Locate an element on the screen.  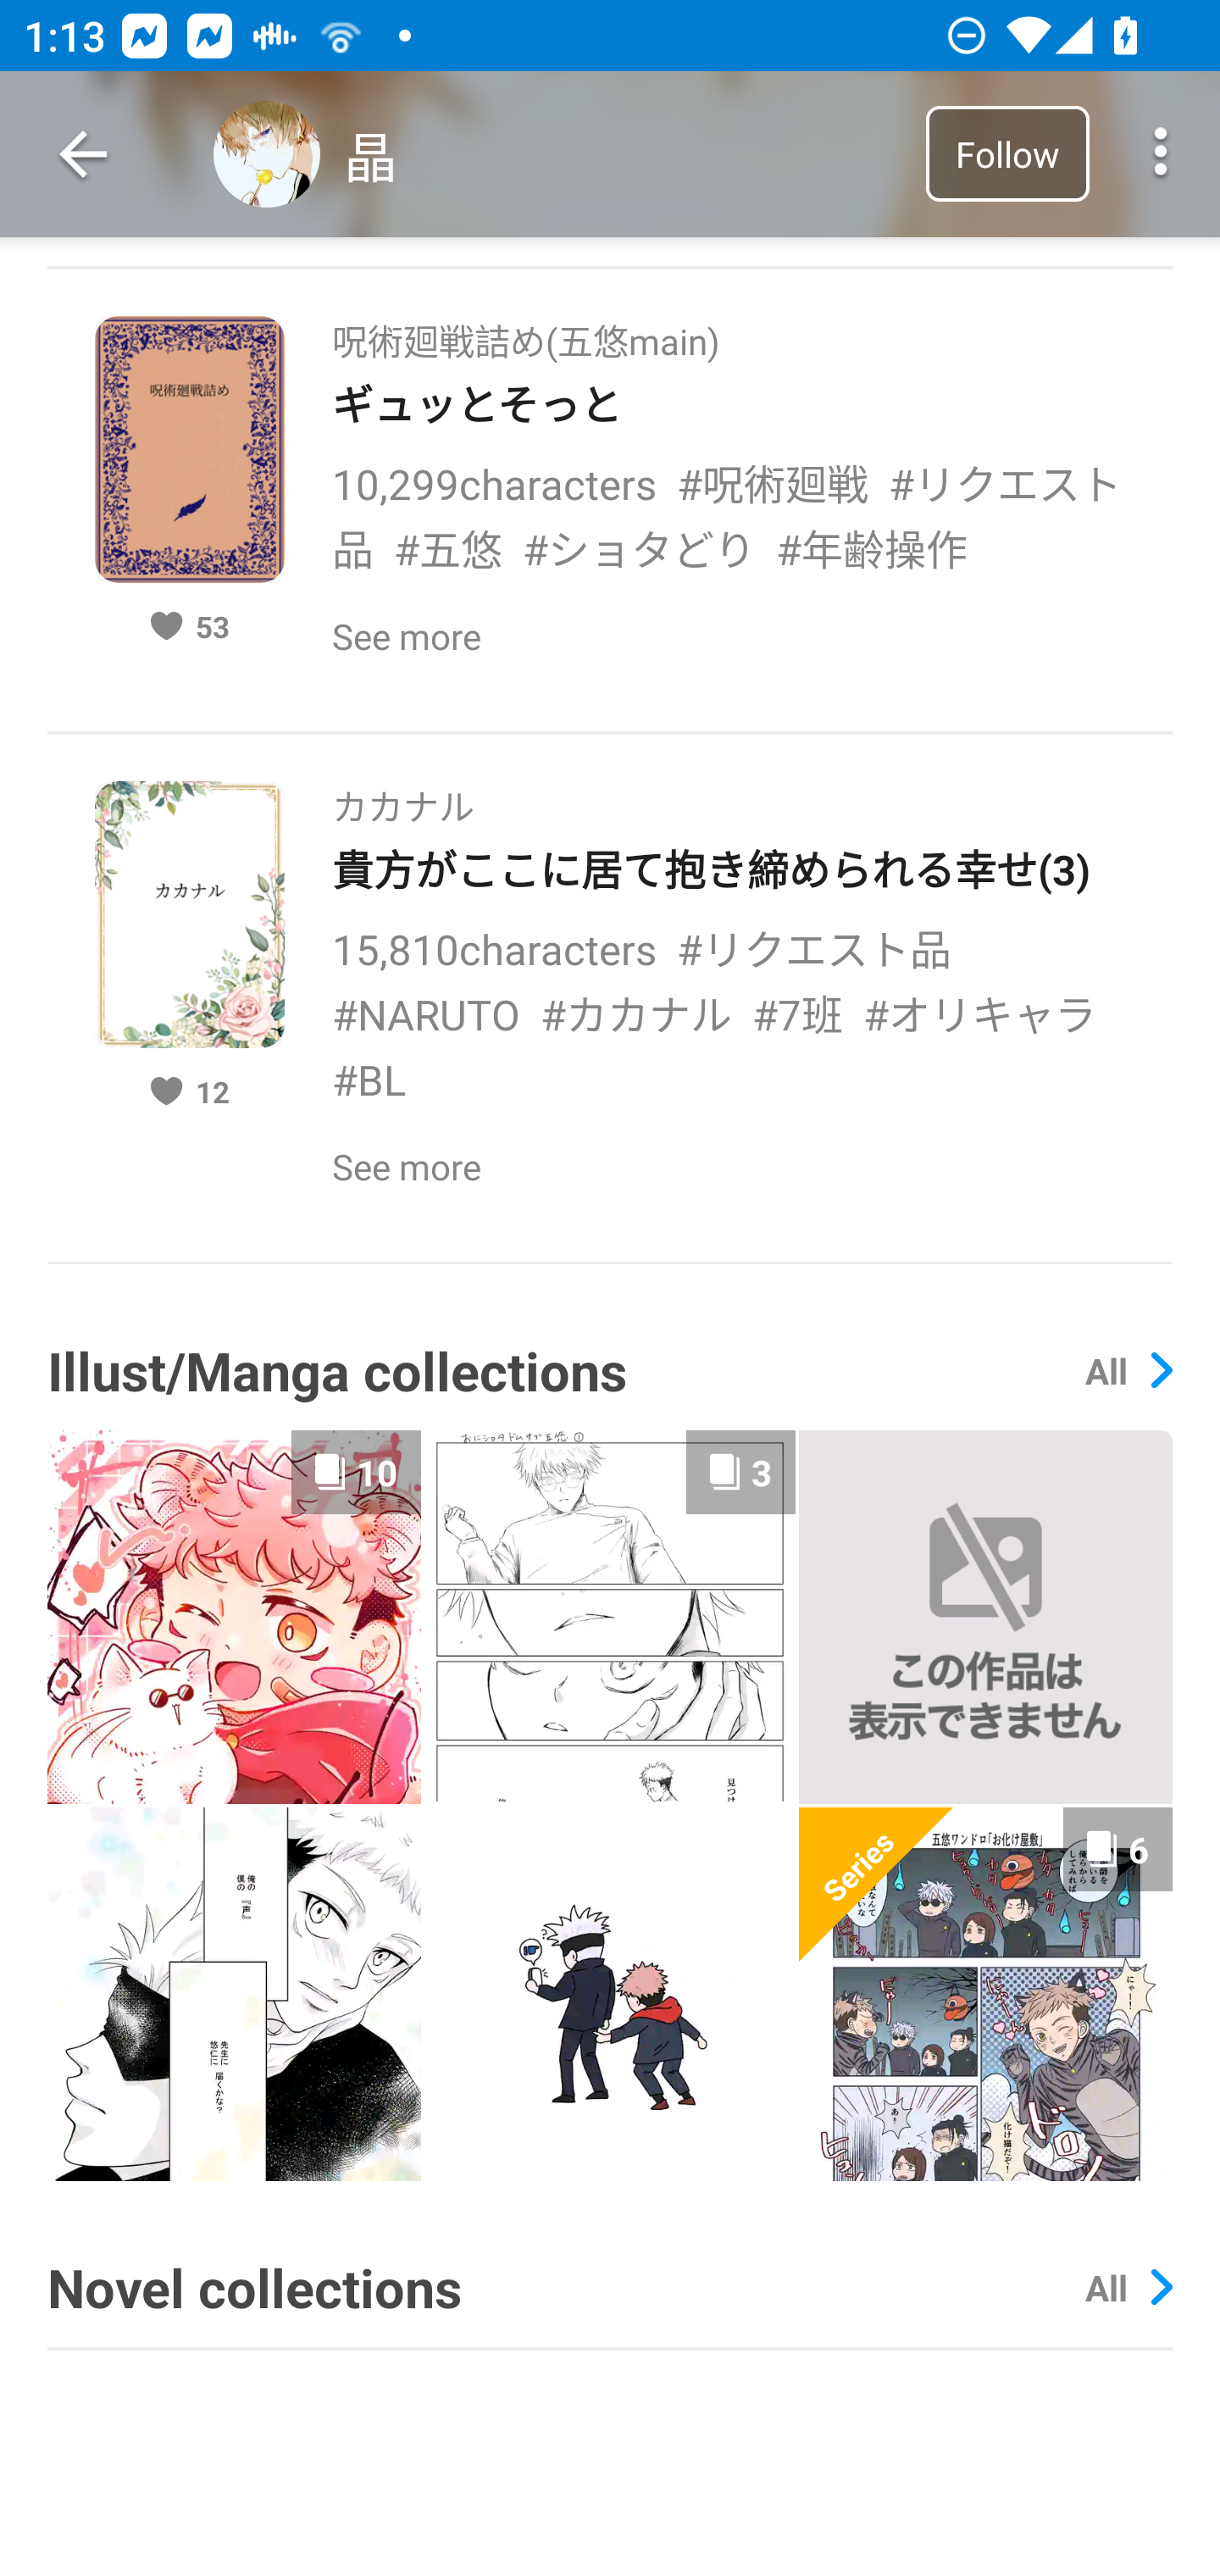
Series is located at coordinates (876, 1885).